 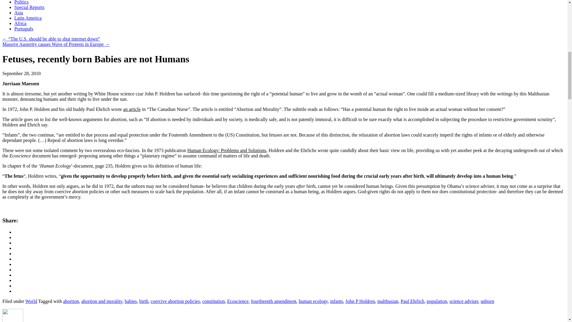 What do you see at coordinates (21, 2) in the screenshot?
I see `View all posts filed under Politics` at bounding box center [21, 2].